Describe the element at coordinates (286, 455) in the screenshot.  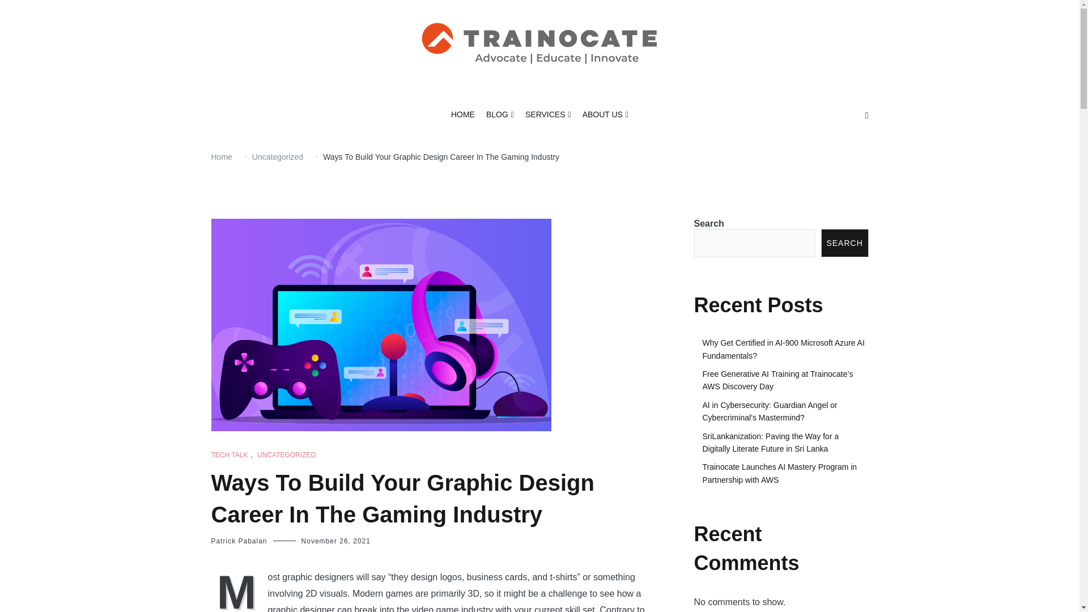
I see `UNCATEGORIZED` at that location.